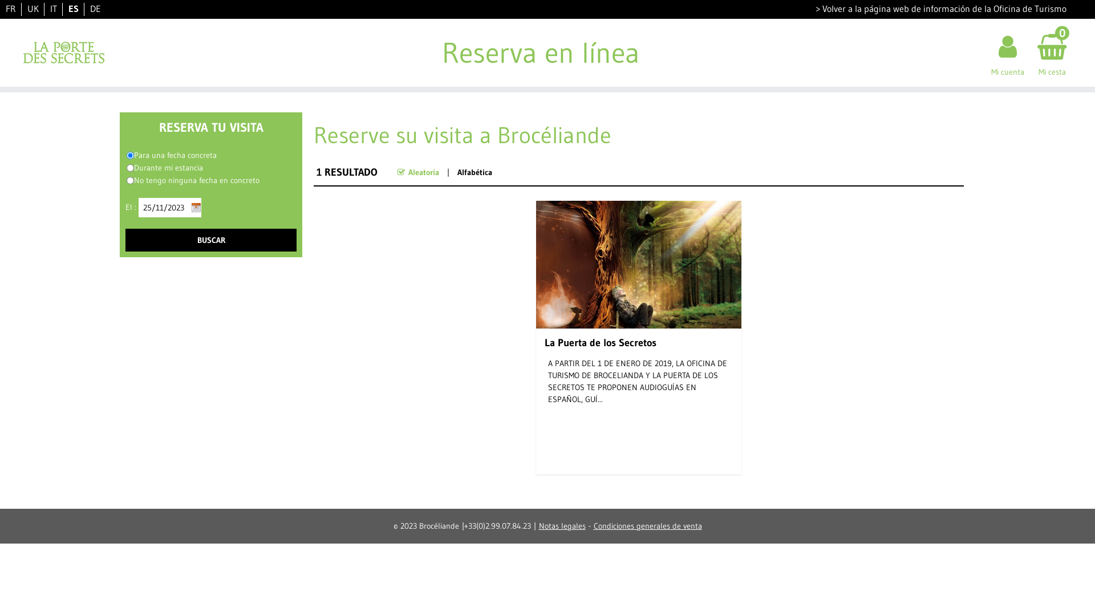  What do you see at coordinates (424, 172) in the screenshot?
I see `Aleatoria` at bounding box center [424, 172].